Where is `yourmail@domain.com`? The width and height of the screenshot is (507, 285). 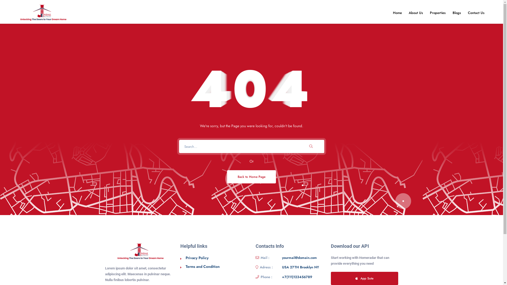
yourmail@domain.com is located at coordinates (299, 258).